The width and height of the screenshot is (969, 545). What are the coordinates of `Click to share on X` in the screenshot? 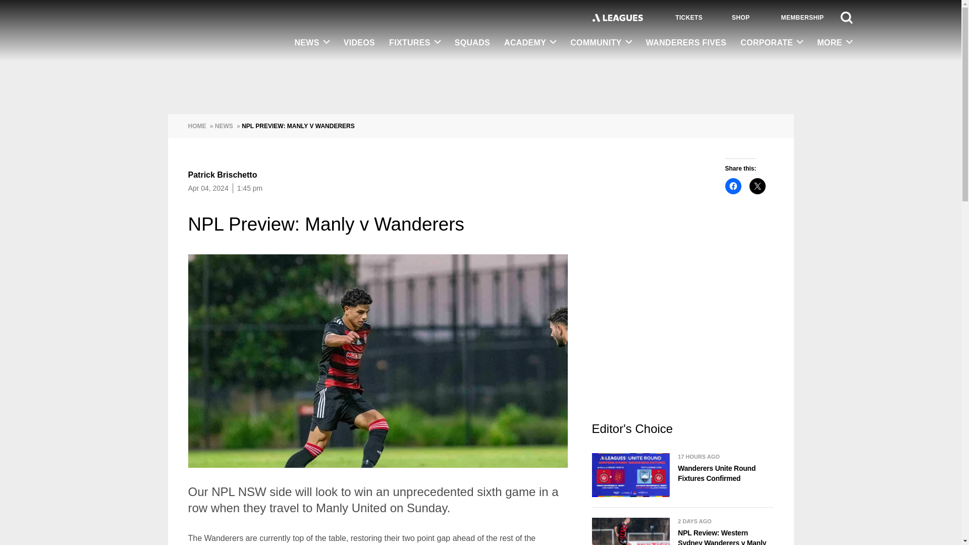 It's located at (757, 186).